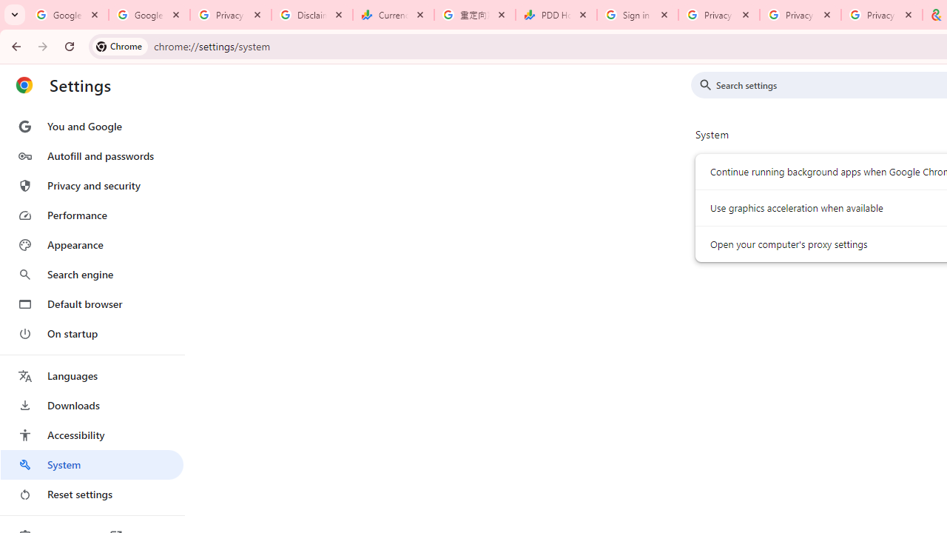  I want to click on Performance, so click(92, 215).